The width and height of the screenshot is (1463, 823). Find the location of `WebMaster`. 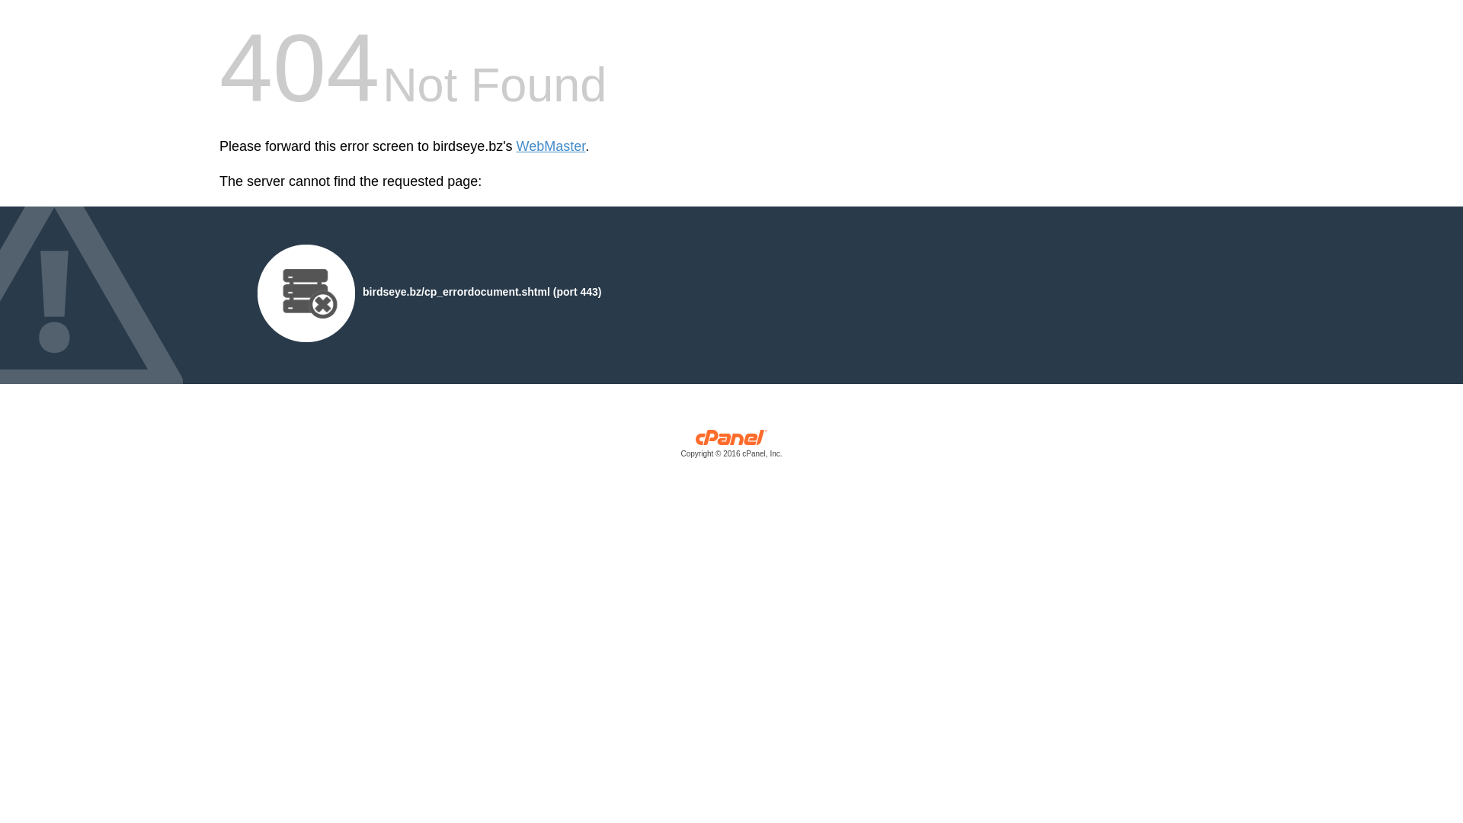

WebMaster is located at coordinates (552, 146).